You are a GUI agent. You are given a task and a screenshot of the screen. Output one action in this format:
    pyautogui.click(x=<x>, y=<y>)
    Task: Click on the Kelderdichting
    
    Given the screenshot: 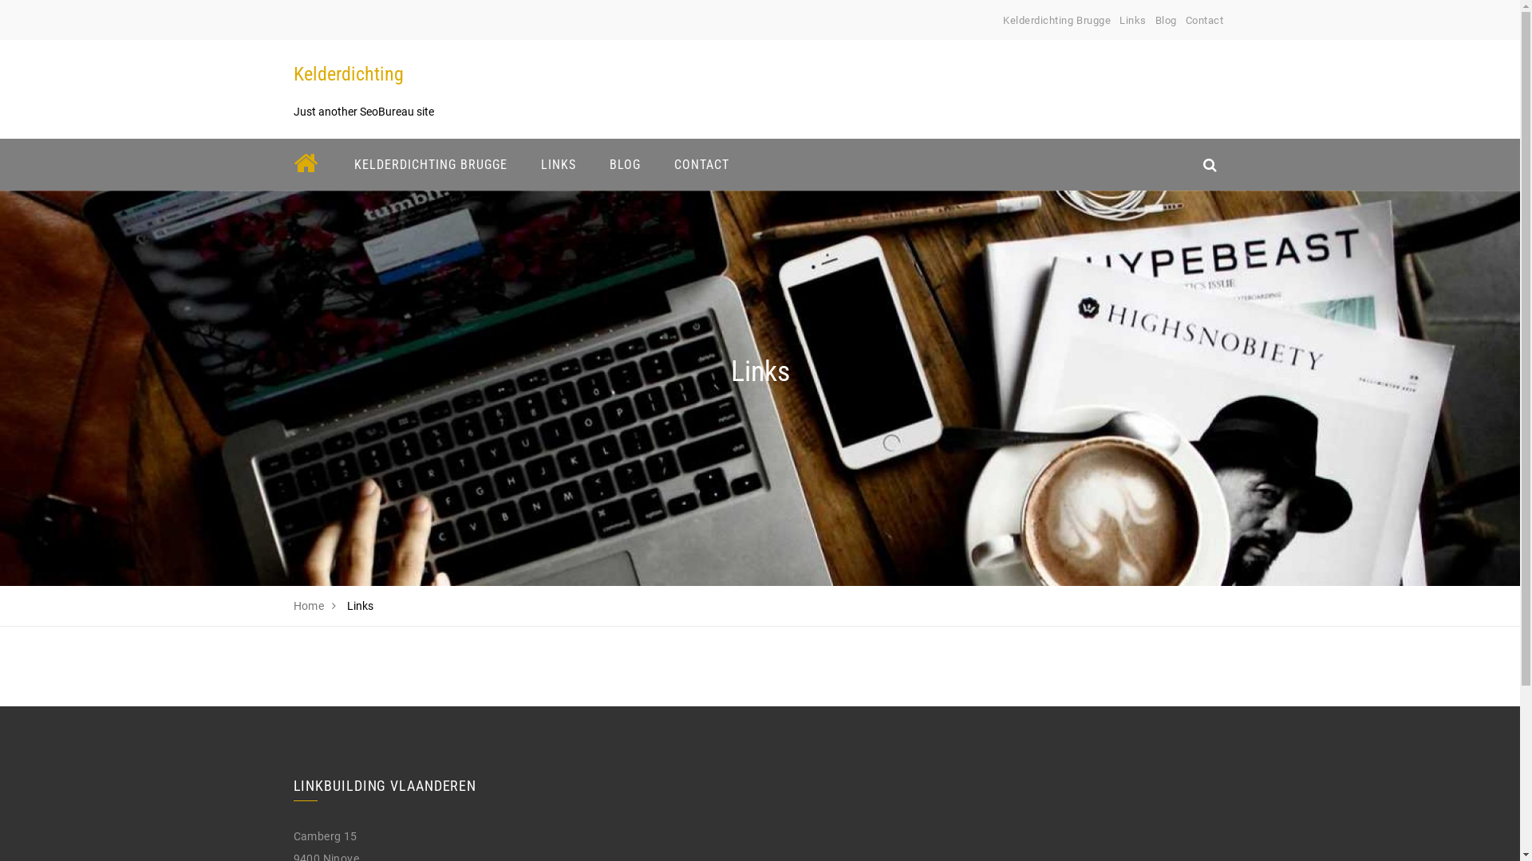 What is the action you would take?
    pyautogui.click(x=349, y=74)
    